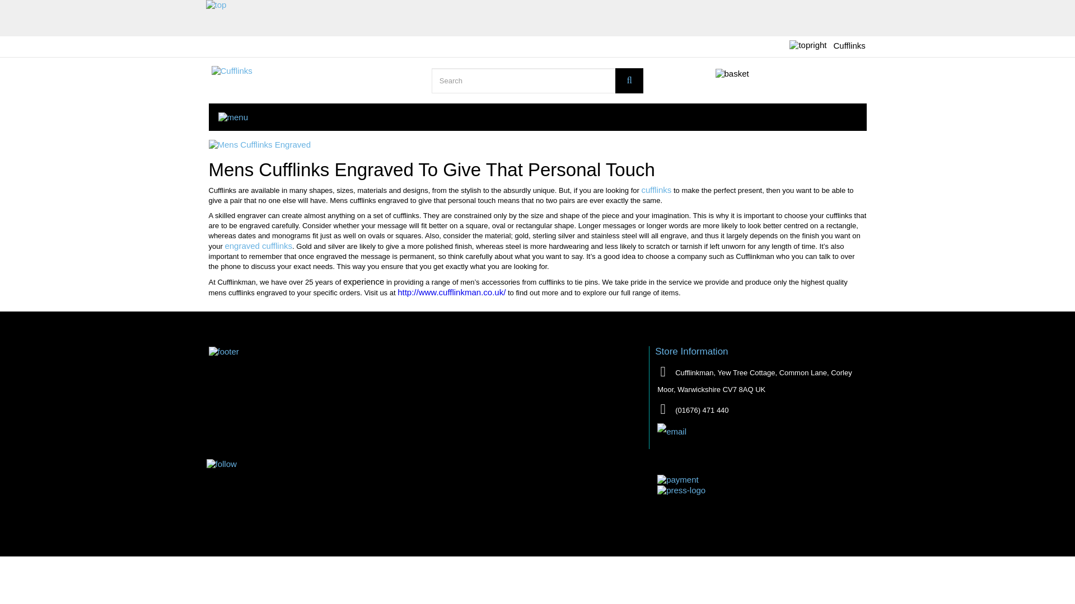 This screenshot has width=1075, height=604. What do you see at coordinates (315, 82) in the screenshot?
I see `Cufflinkman` at bounding box center [315, 82].